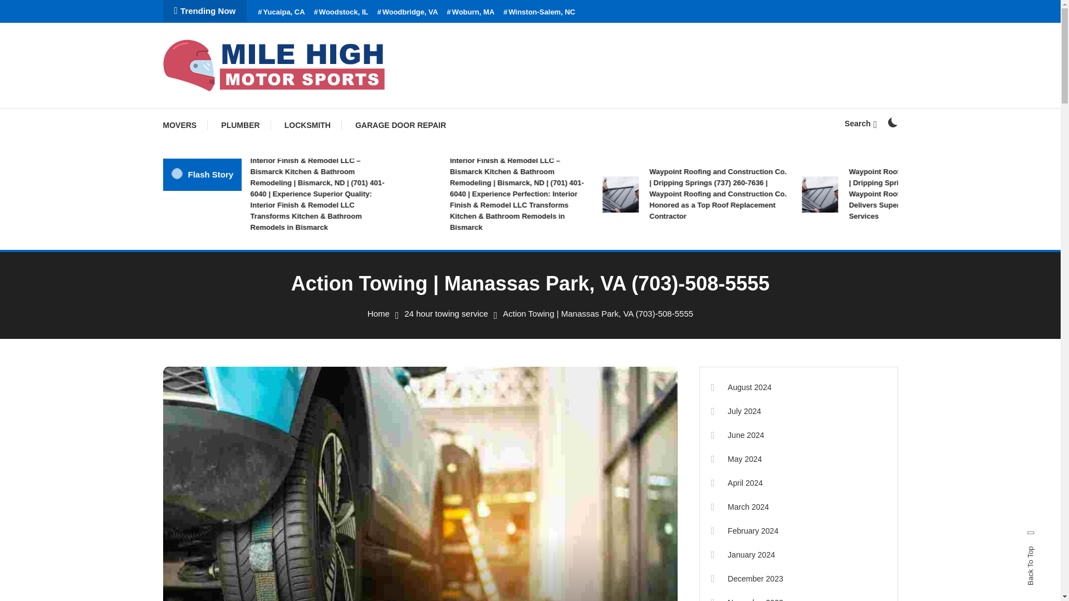  Describe the element at coordinates (539, 12) in the screenshot. I see `Winston-Salem, NC` at that location.